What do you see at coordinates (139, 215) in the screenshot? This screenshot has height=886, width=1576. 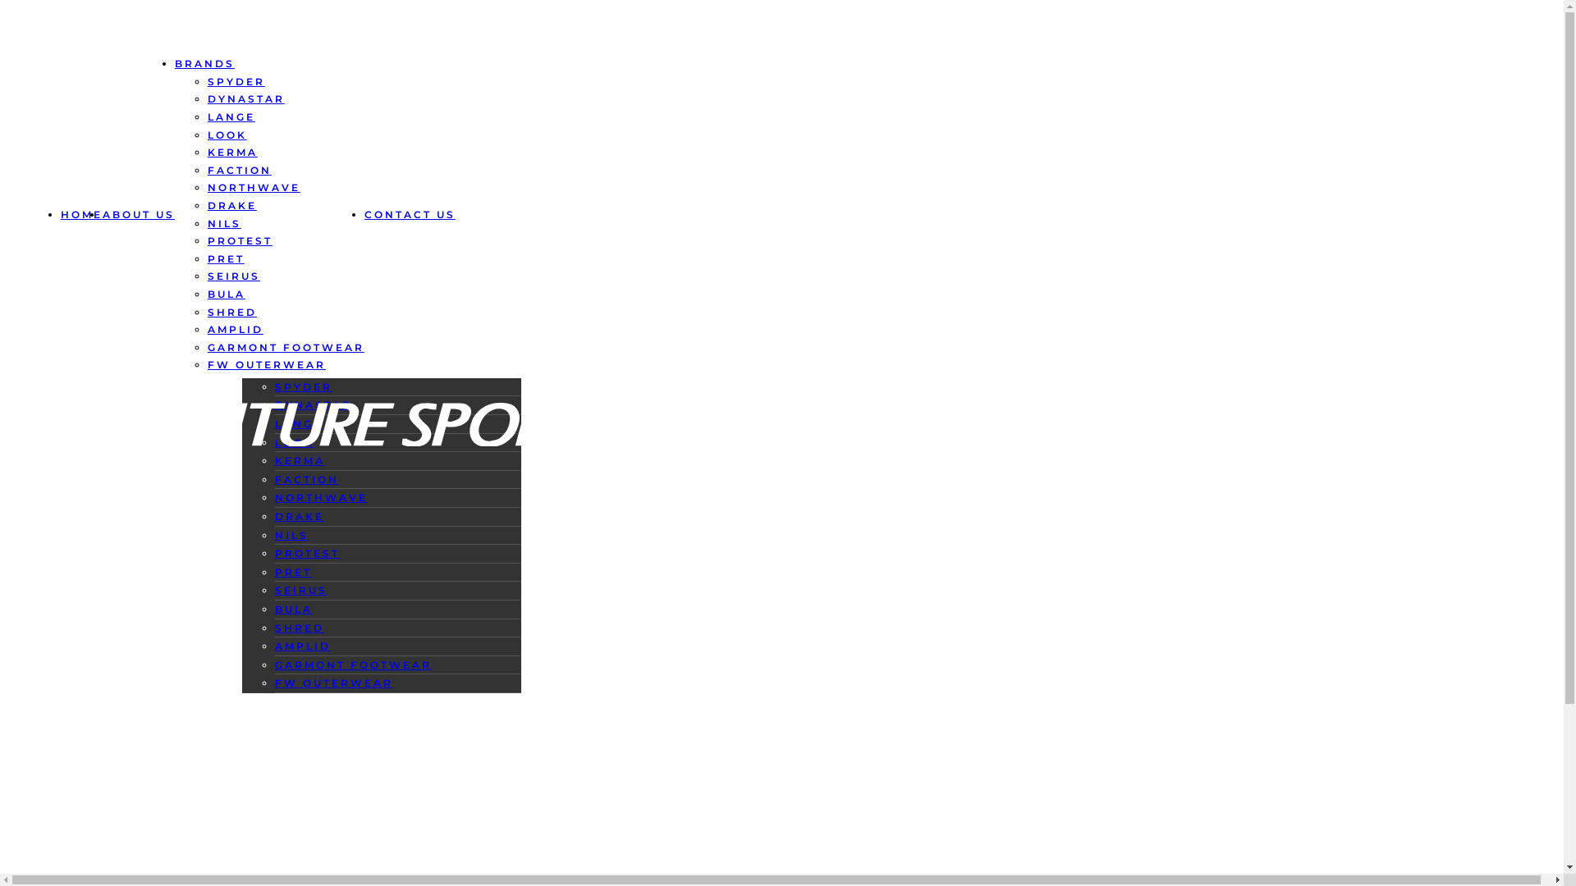 I see `ABOUT US` at bounding box center [139, 215].